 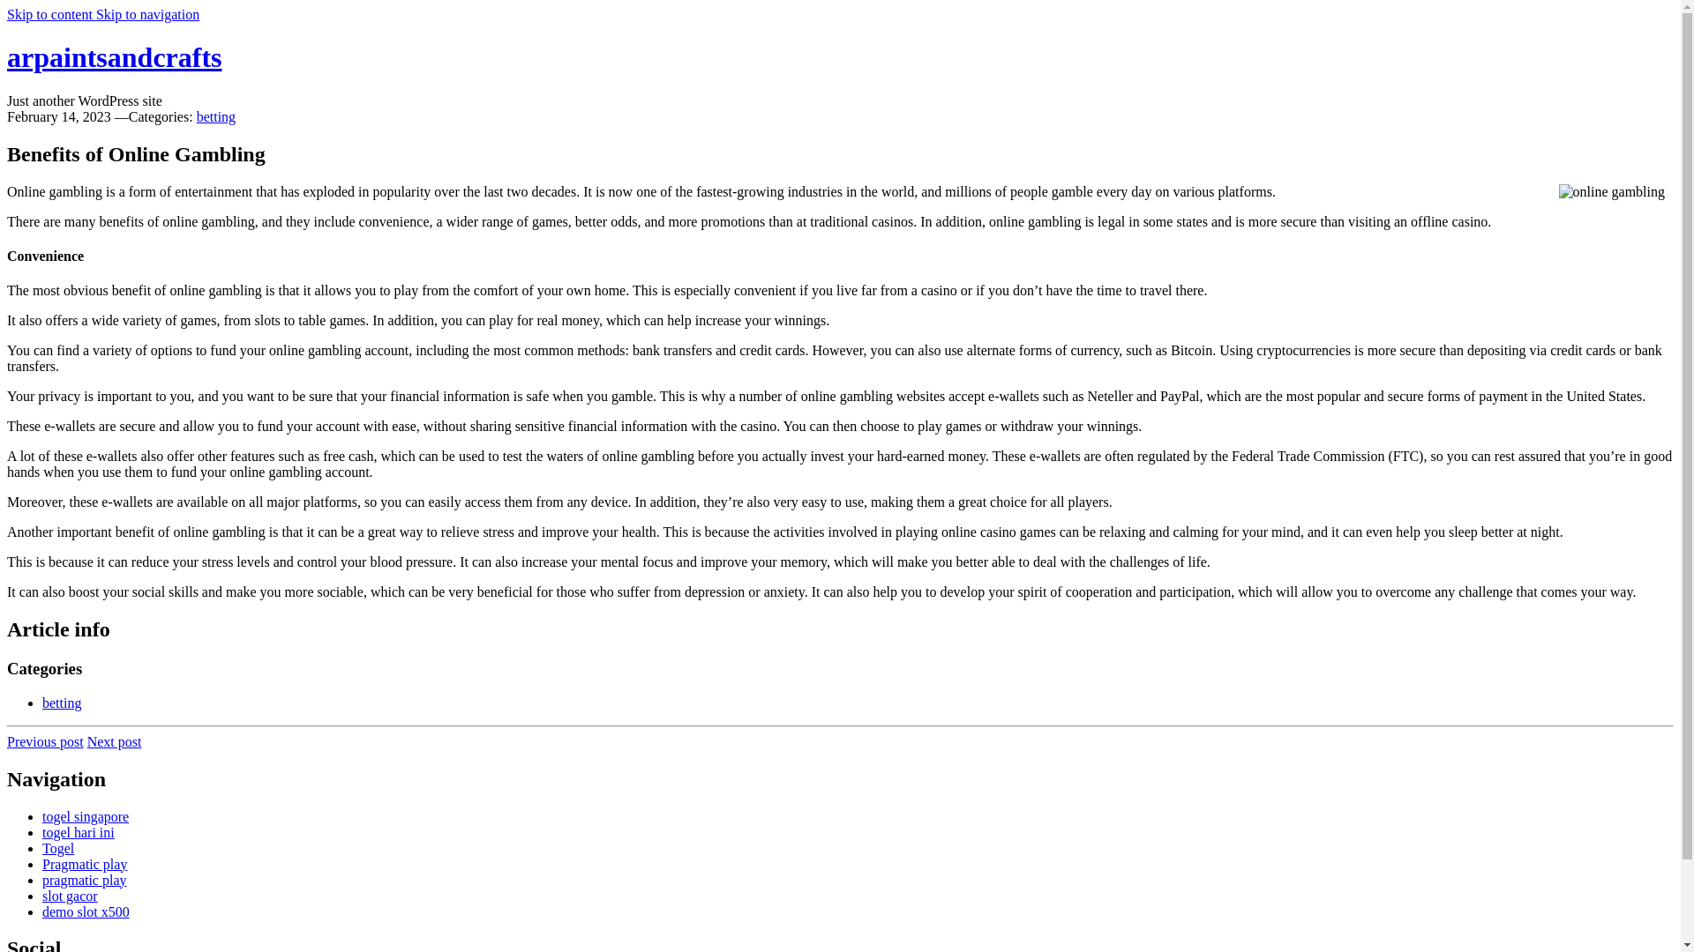 I want to click on betting, so click(x=62, y=703).